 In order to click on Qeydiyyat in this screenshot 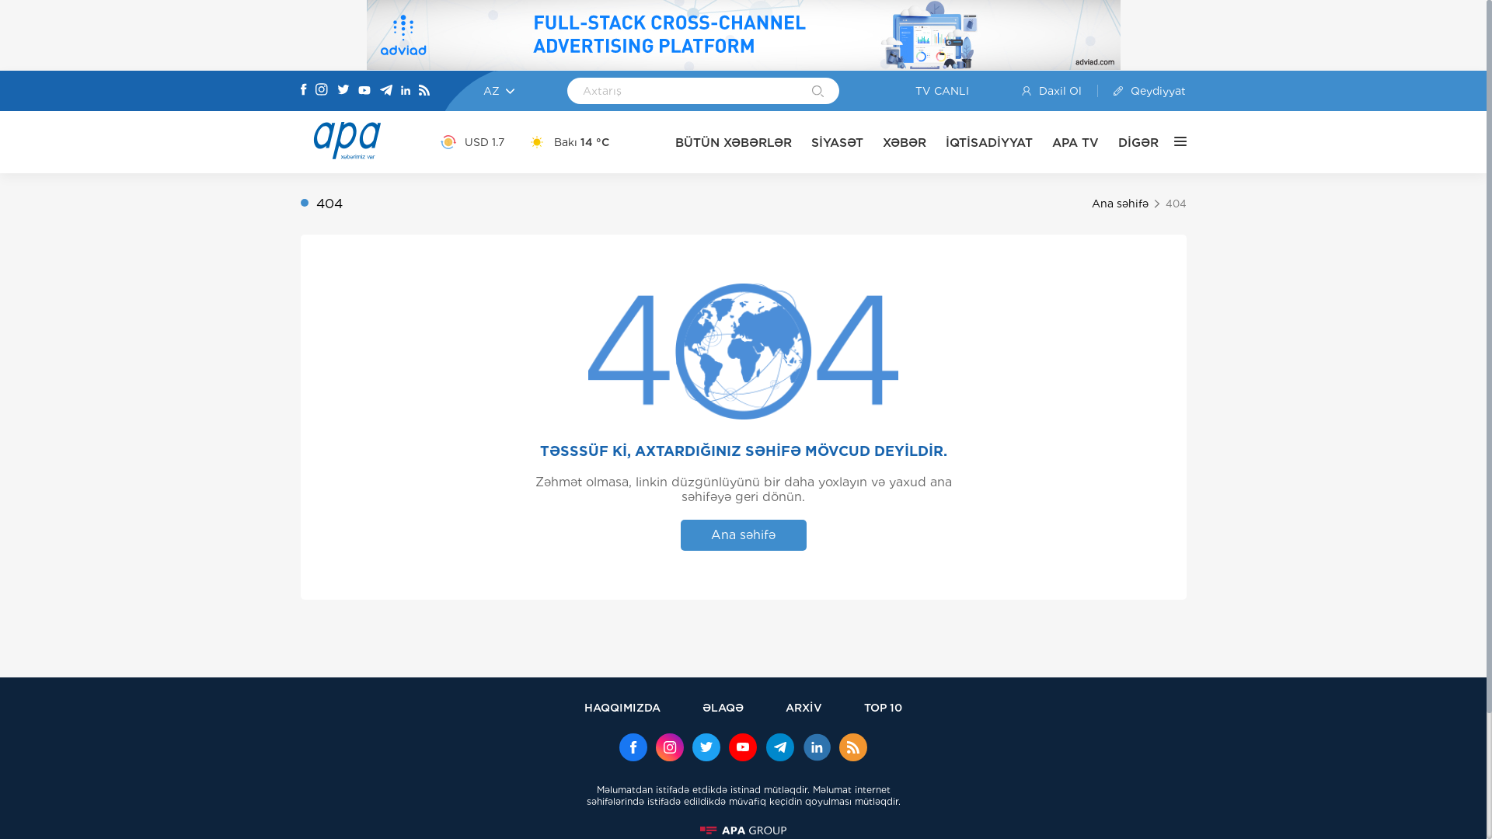, I will do `click(1142, 91)`.